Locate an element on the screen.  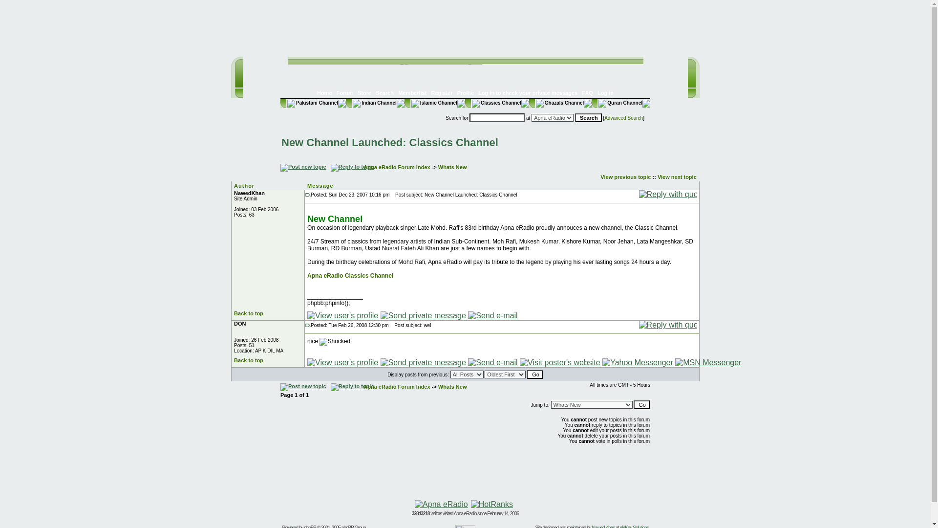
Memberlist is located at coordinates (412, 92).